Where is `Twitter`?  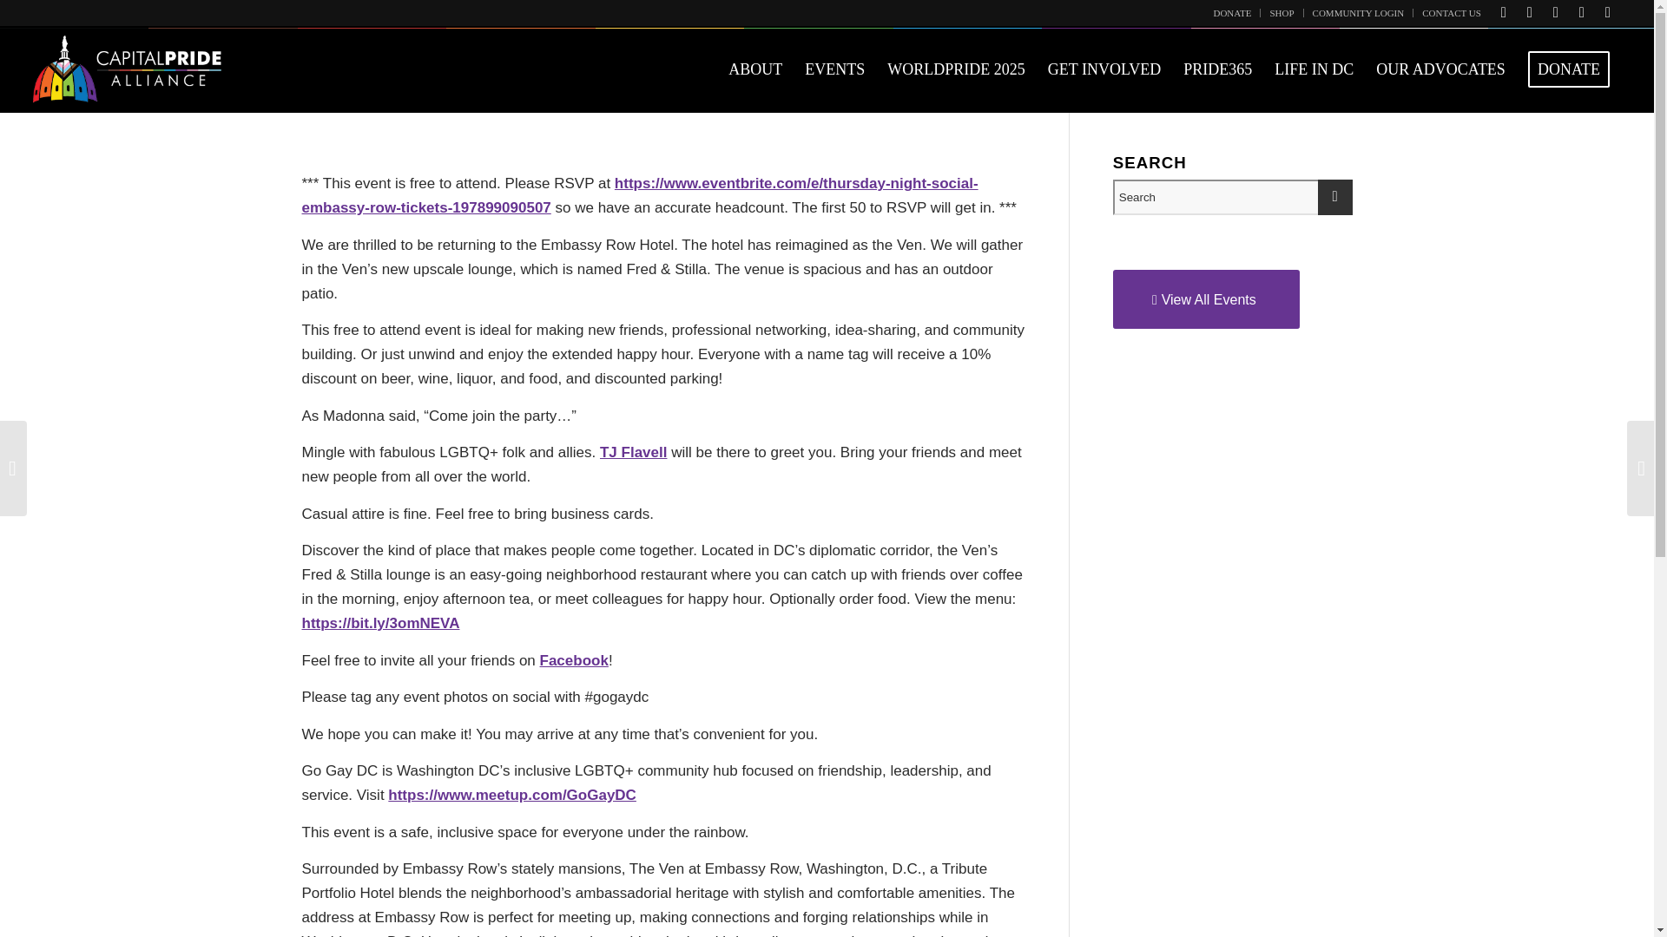 Twitter is located at coordinates (1504, 13).